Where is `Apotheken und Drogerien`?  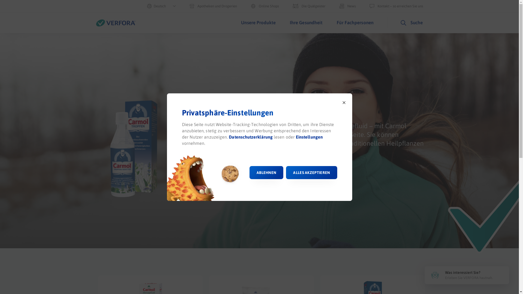 Apotheken und Drogerien is located at coordinates (213, 6).